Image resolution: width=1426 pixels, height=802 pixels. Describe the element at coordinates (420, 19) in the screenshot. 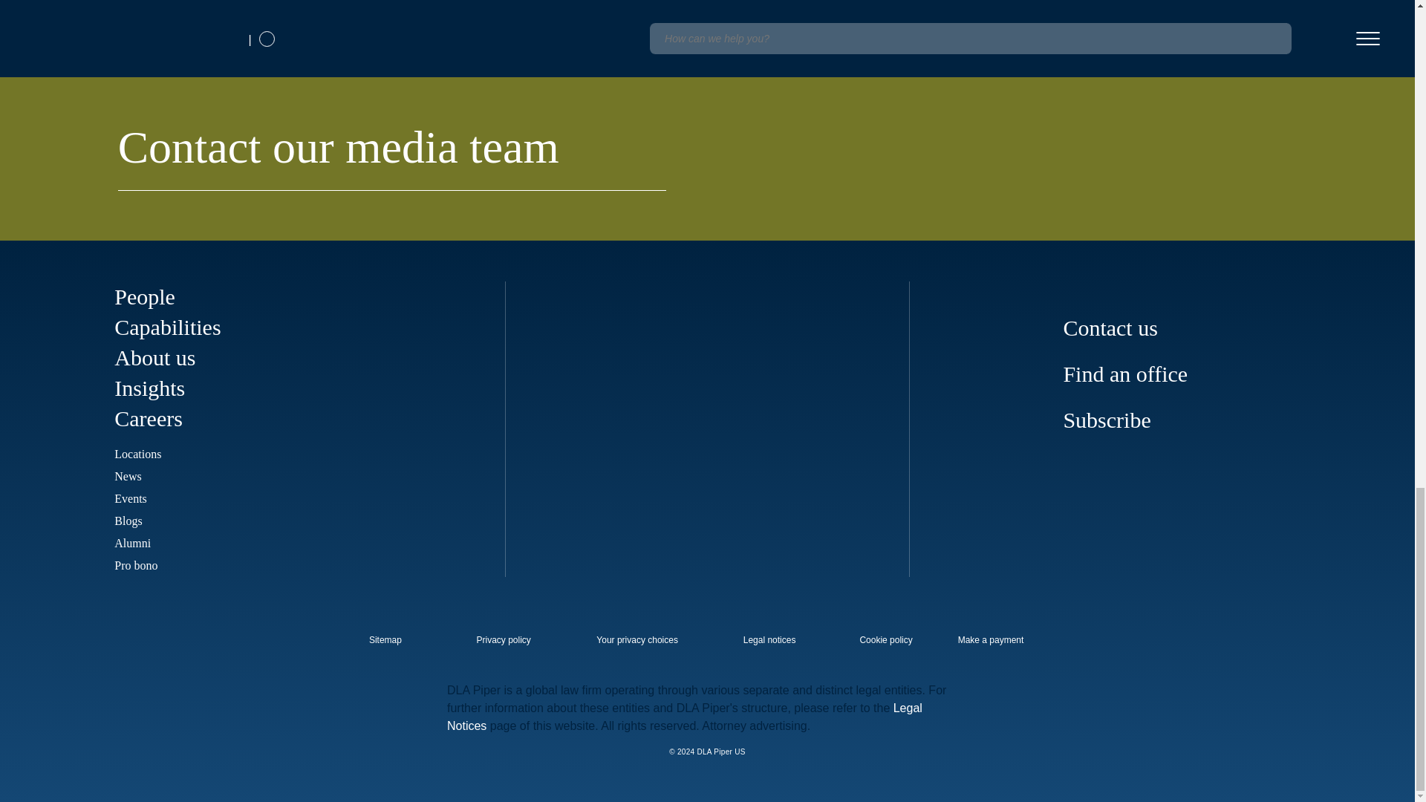

I see `Structured Finance and Securitization` at that location.